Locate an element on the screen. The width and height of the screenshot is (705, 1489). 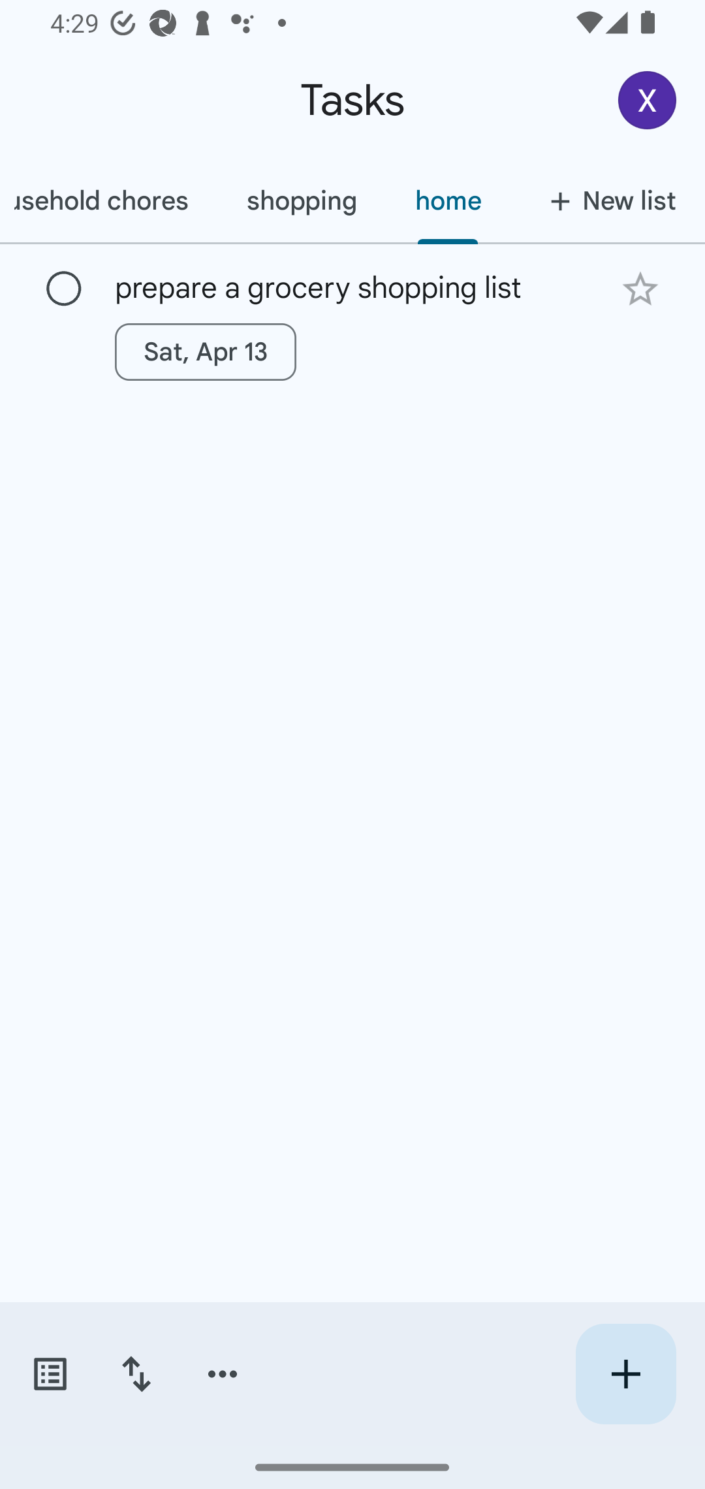
shopping is located at coordinates (301, 200).